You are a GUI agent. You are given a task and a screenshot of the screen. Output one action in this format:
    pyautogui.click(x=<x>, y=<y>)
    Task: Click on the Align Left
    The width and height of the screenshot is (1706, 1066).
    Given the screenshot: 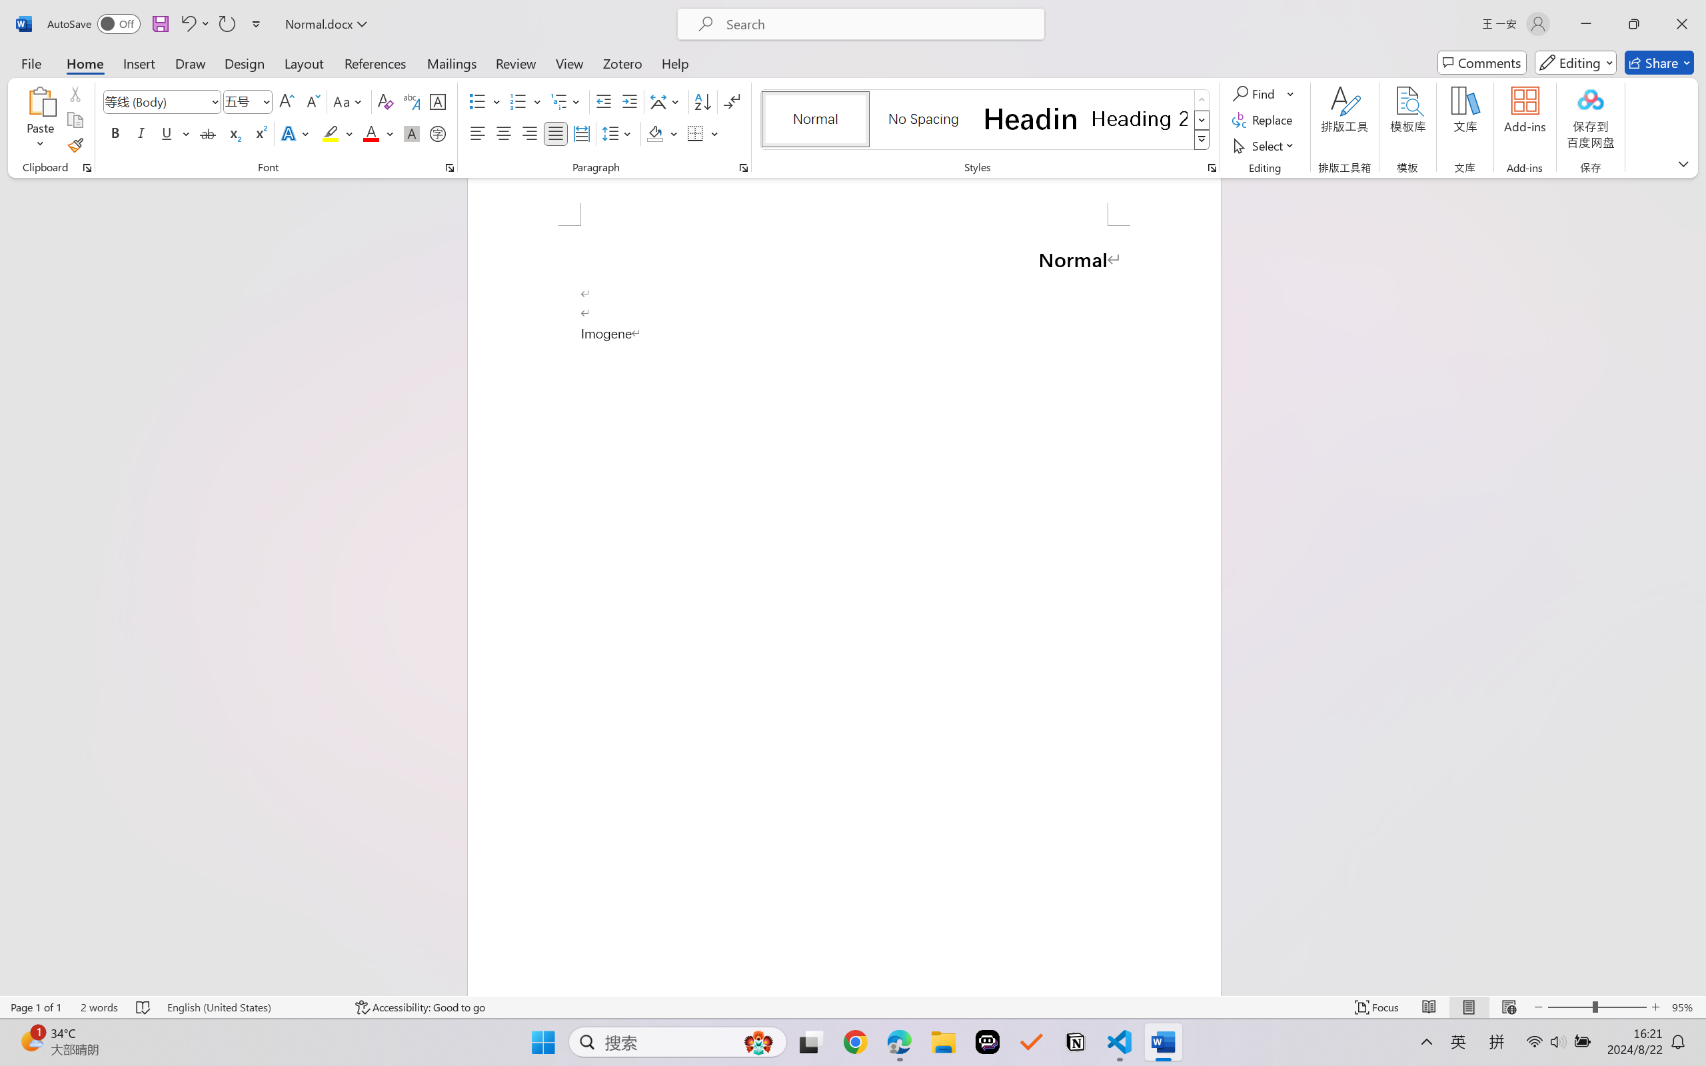 What is the action you would take?
    pyautogui.click(x=477, y=133)
    